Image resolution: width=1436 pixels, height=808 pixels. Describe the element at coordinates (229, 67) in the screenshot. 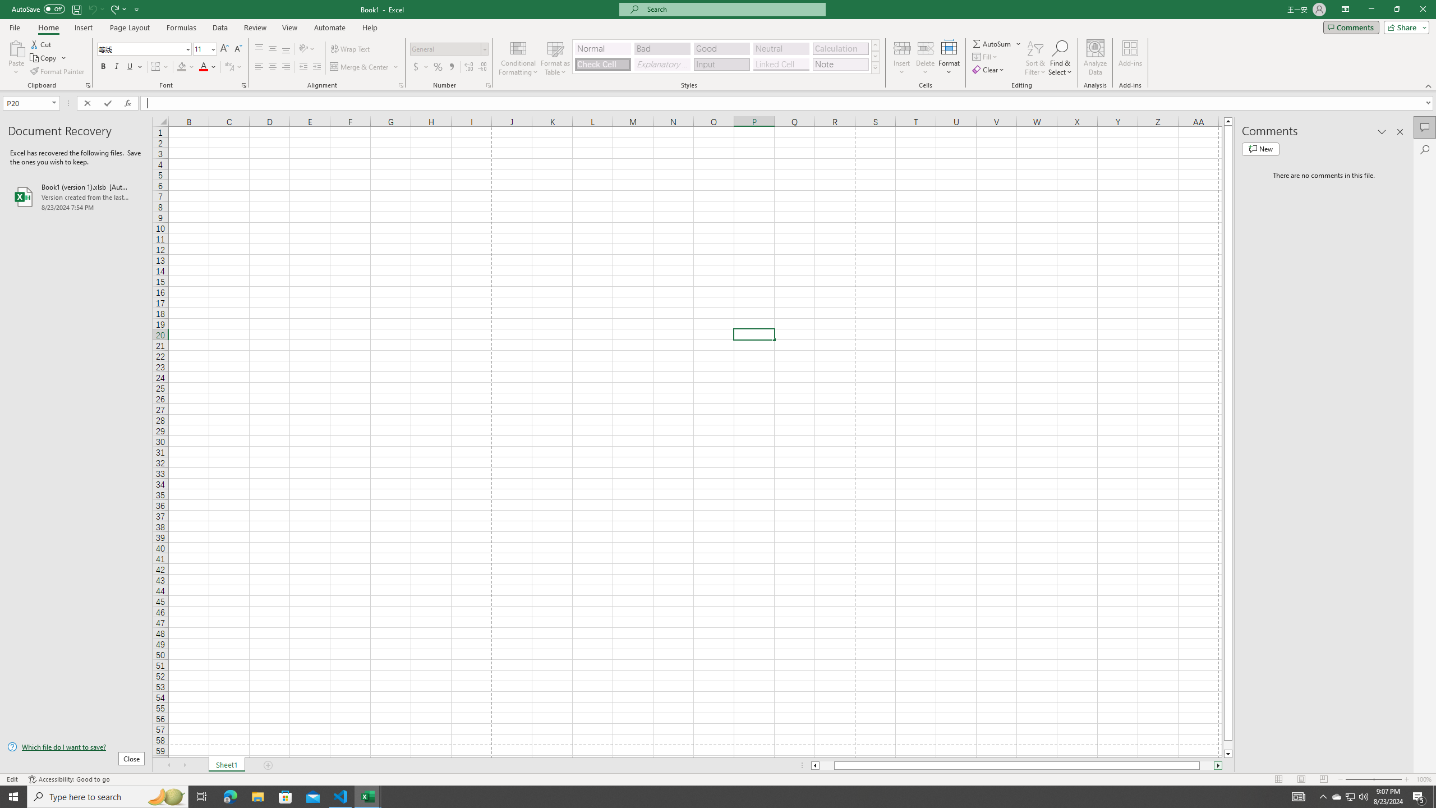

I see `Show Phonetic Field` at that location.